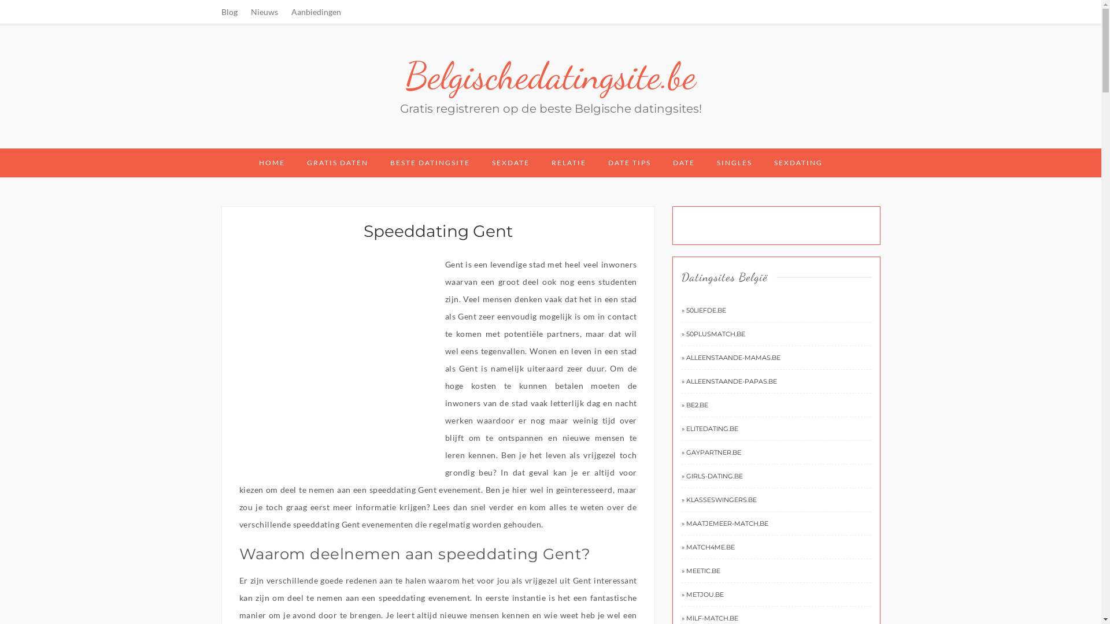 Image resolution: width=1110 pixels, height=624 pixels. I want to click on SINGLES, so click(734, 163).